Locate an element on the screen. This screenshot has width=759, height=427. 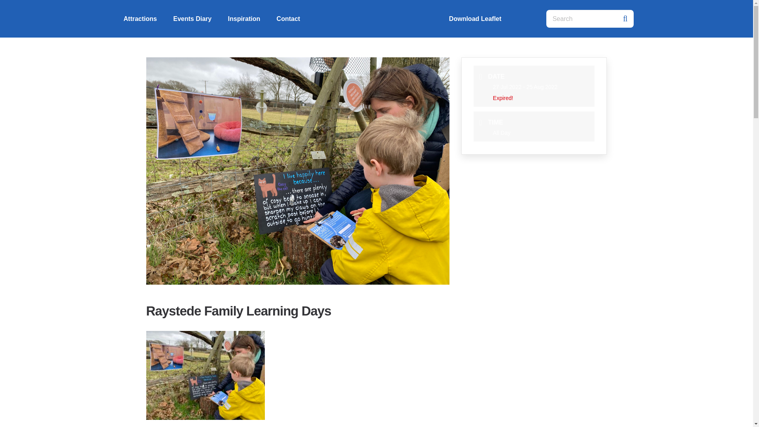
Inspiration is located at coordinates (244, 18).